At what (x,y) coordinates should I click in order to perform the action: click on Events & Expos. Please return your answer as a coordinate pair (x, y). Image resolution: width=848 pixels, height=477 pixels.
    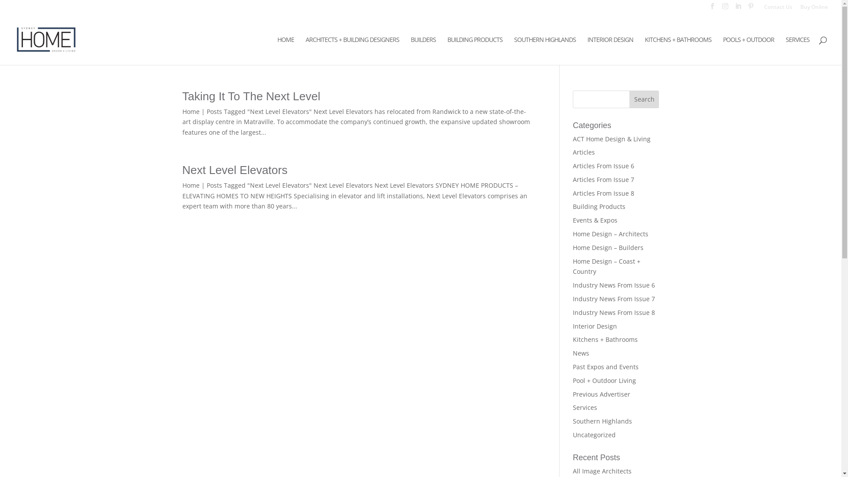
    Looking at the image, I should click on (595, 220).